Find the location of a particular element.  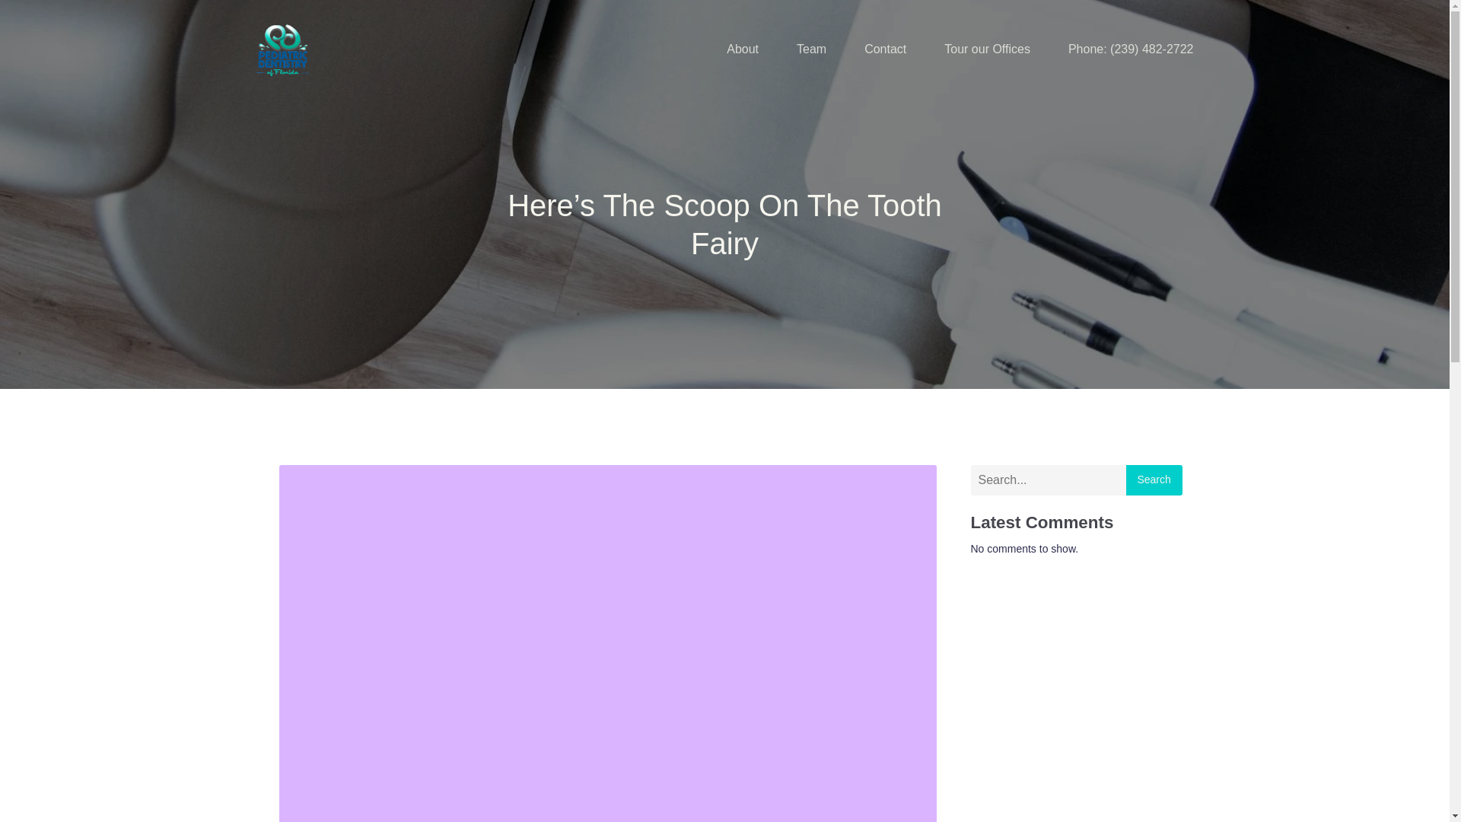

About is located at coordinates (742, 49).